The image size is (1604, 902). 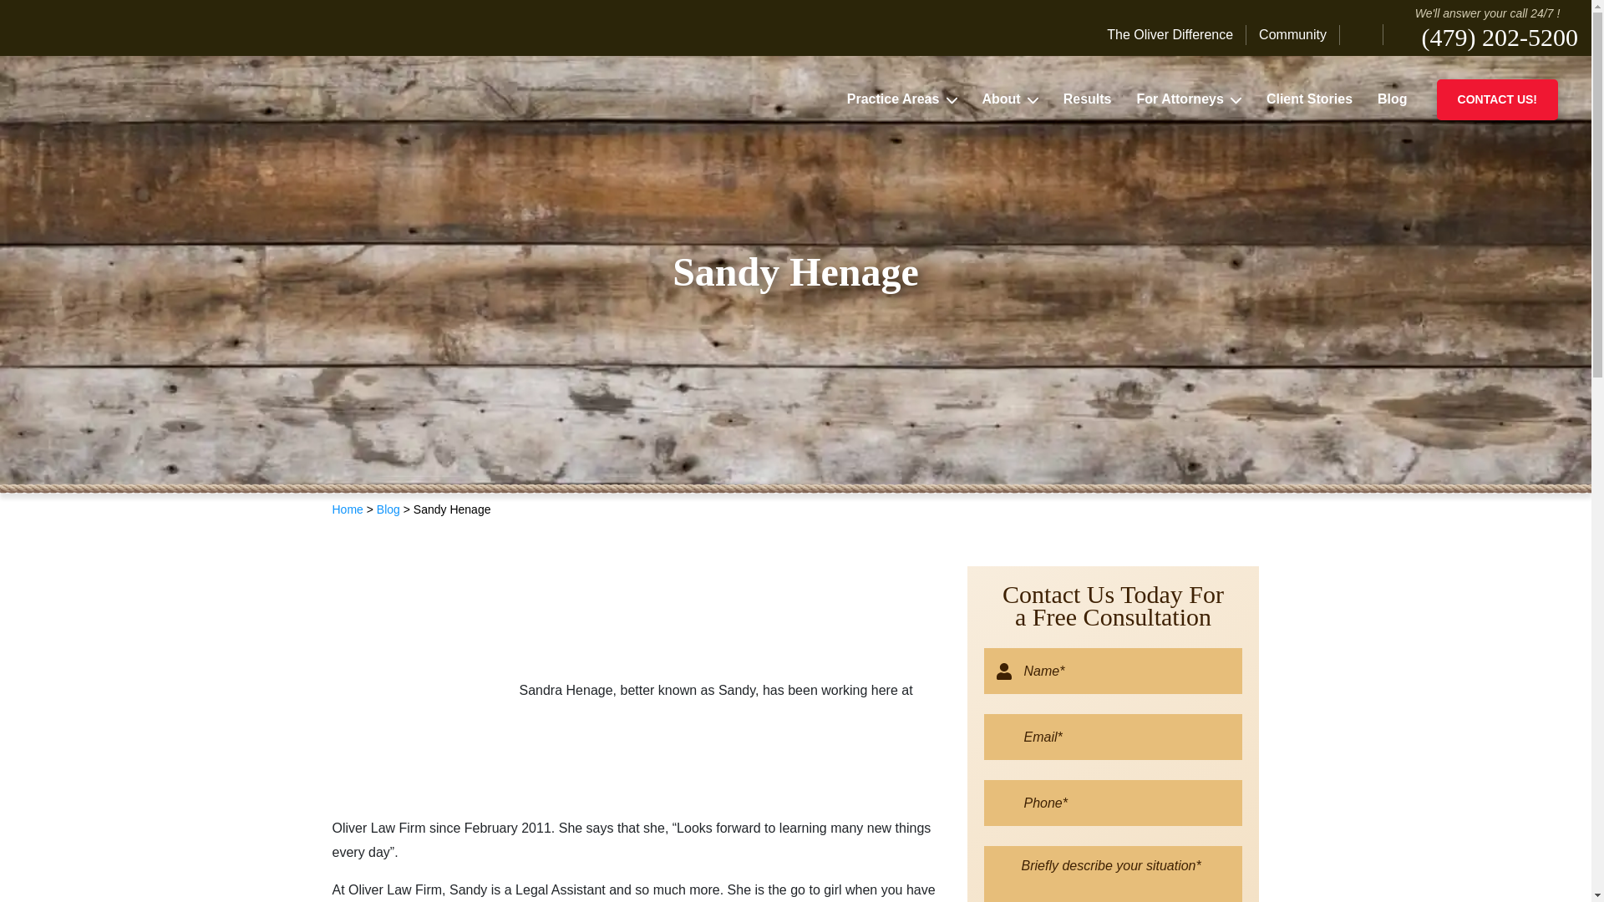 I want to click on Client Stories, so click(x=1309, y=99).